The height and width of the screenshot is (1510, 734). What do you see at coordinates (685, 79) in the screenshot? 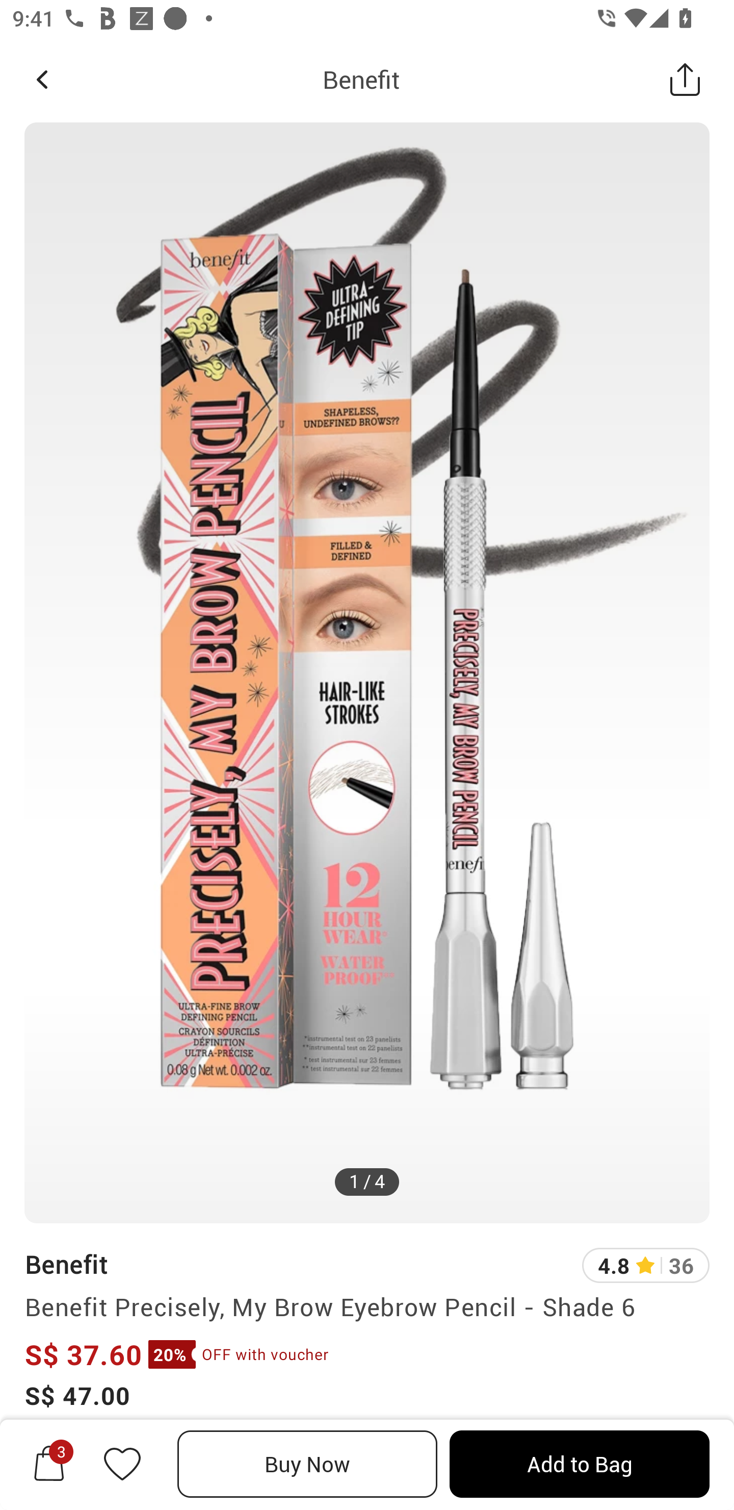
I see `Share this Product` at bounding box center [685, 79].